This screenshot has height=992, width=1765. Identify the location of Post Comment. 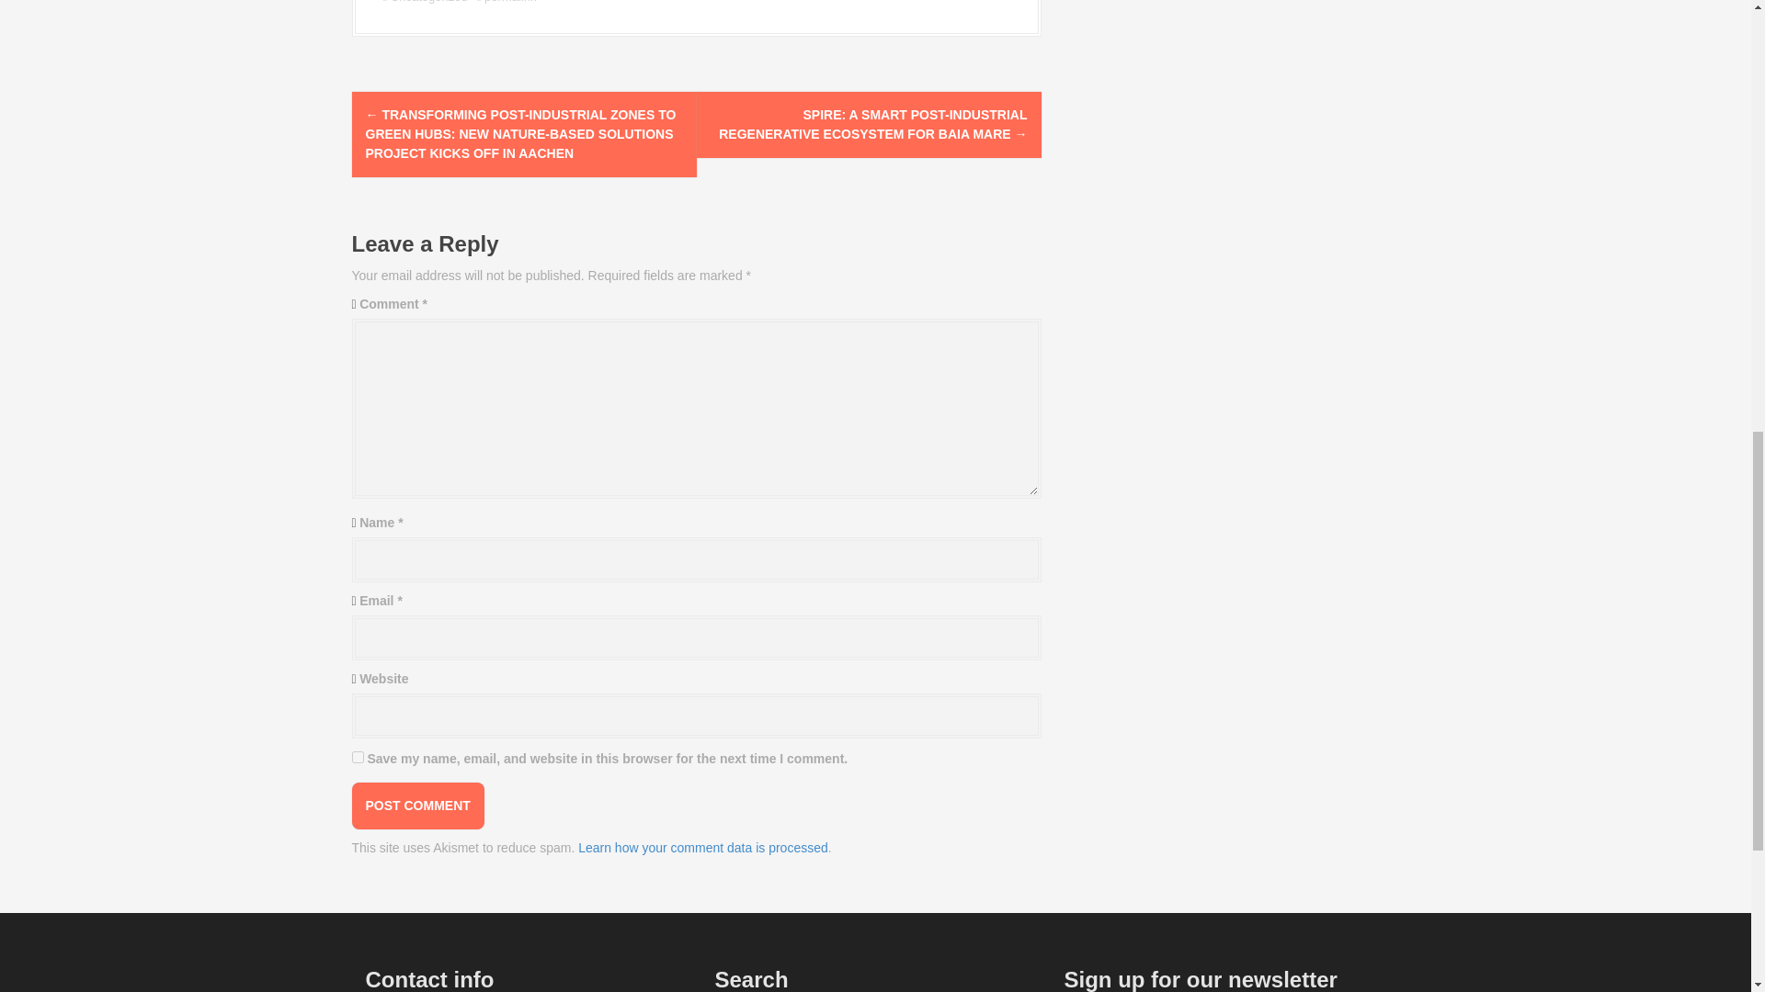
(417, 806).